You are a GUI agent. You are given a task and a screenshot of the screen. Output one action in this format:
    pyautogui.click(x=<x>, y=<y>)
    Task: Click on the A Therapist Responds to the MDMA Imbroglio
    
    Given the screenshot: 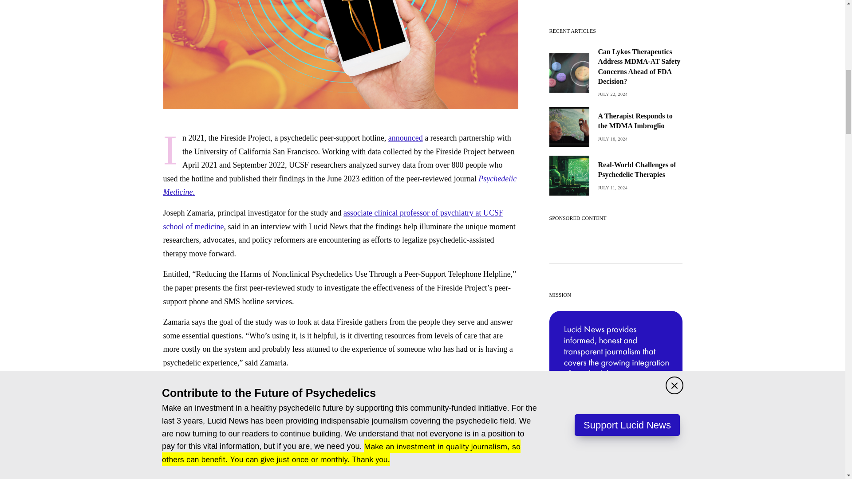 What is the action you would take?
    pyautogui.click(x=640, y=121)
    